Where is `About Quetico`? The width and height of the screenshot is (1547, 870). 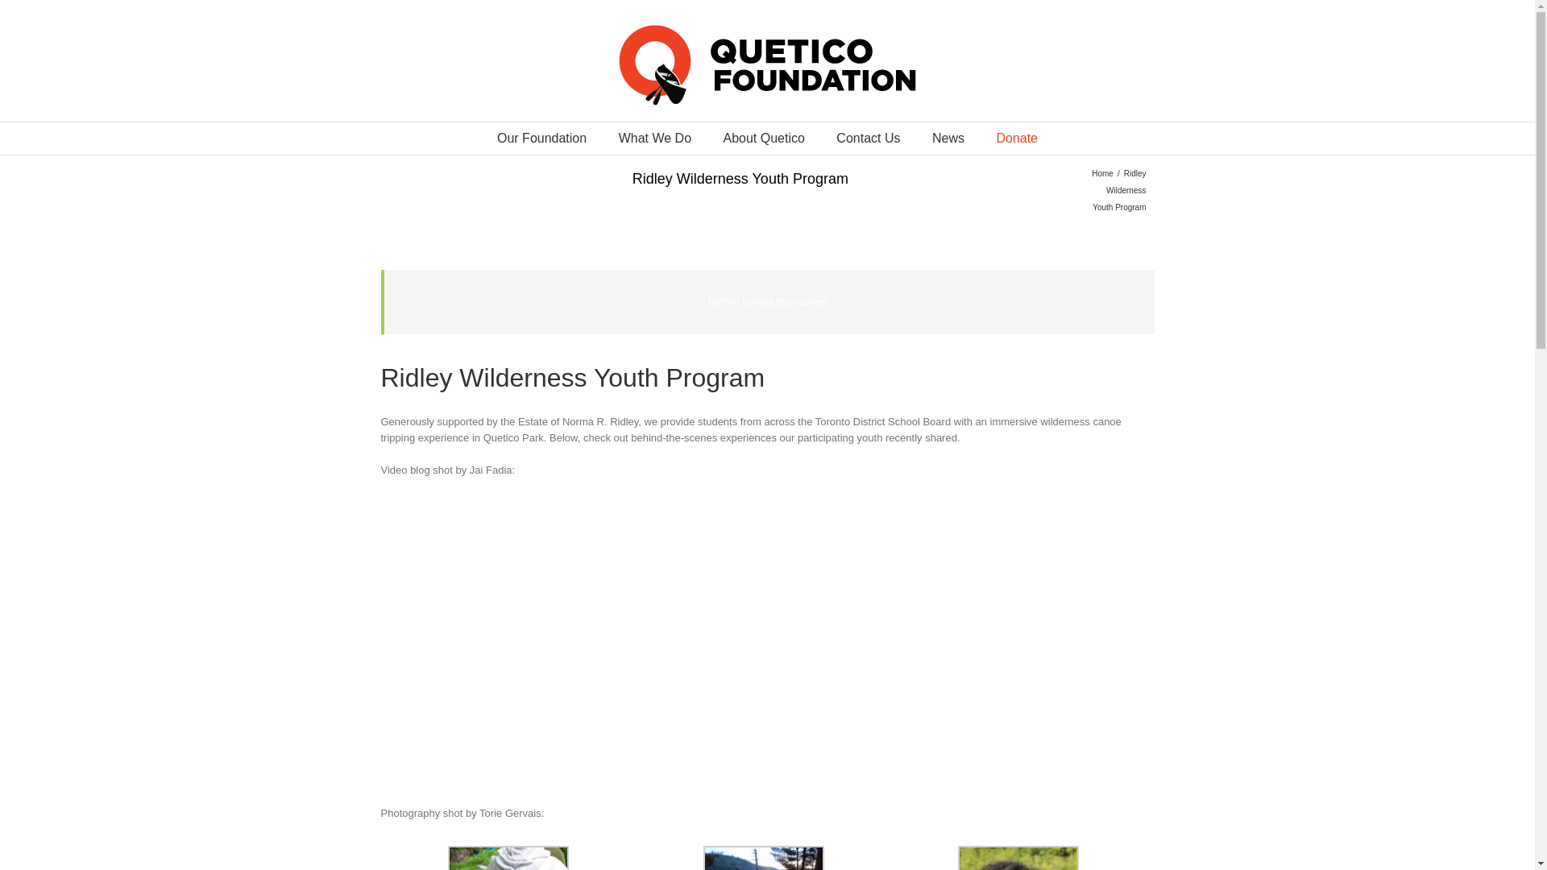
About Quetico is located at coordinates (763, 139).